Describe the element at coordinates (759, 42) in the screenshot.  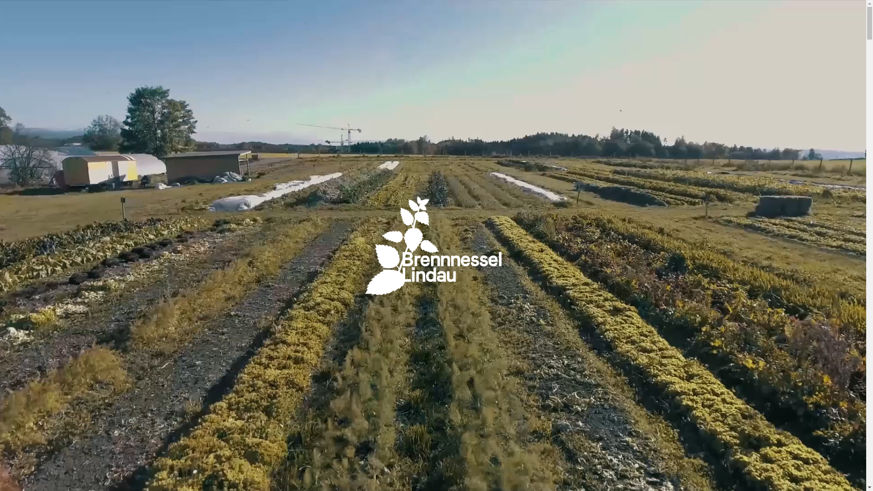
I see `Kontakt` at that location.